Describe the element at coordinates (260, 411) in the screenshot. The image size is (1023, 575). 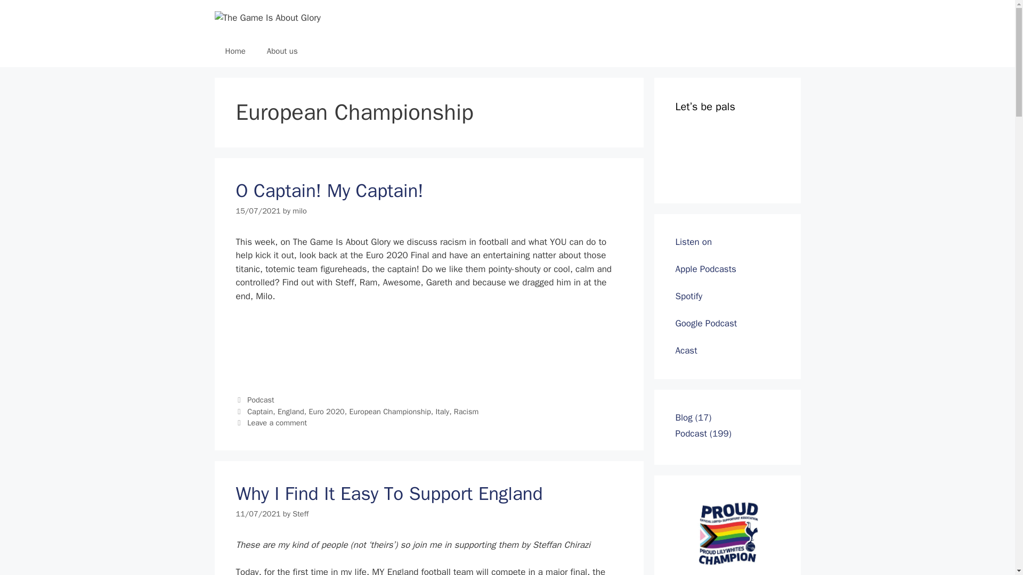
I see `Captain` at that location.